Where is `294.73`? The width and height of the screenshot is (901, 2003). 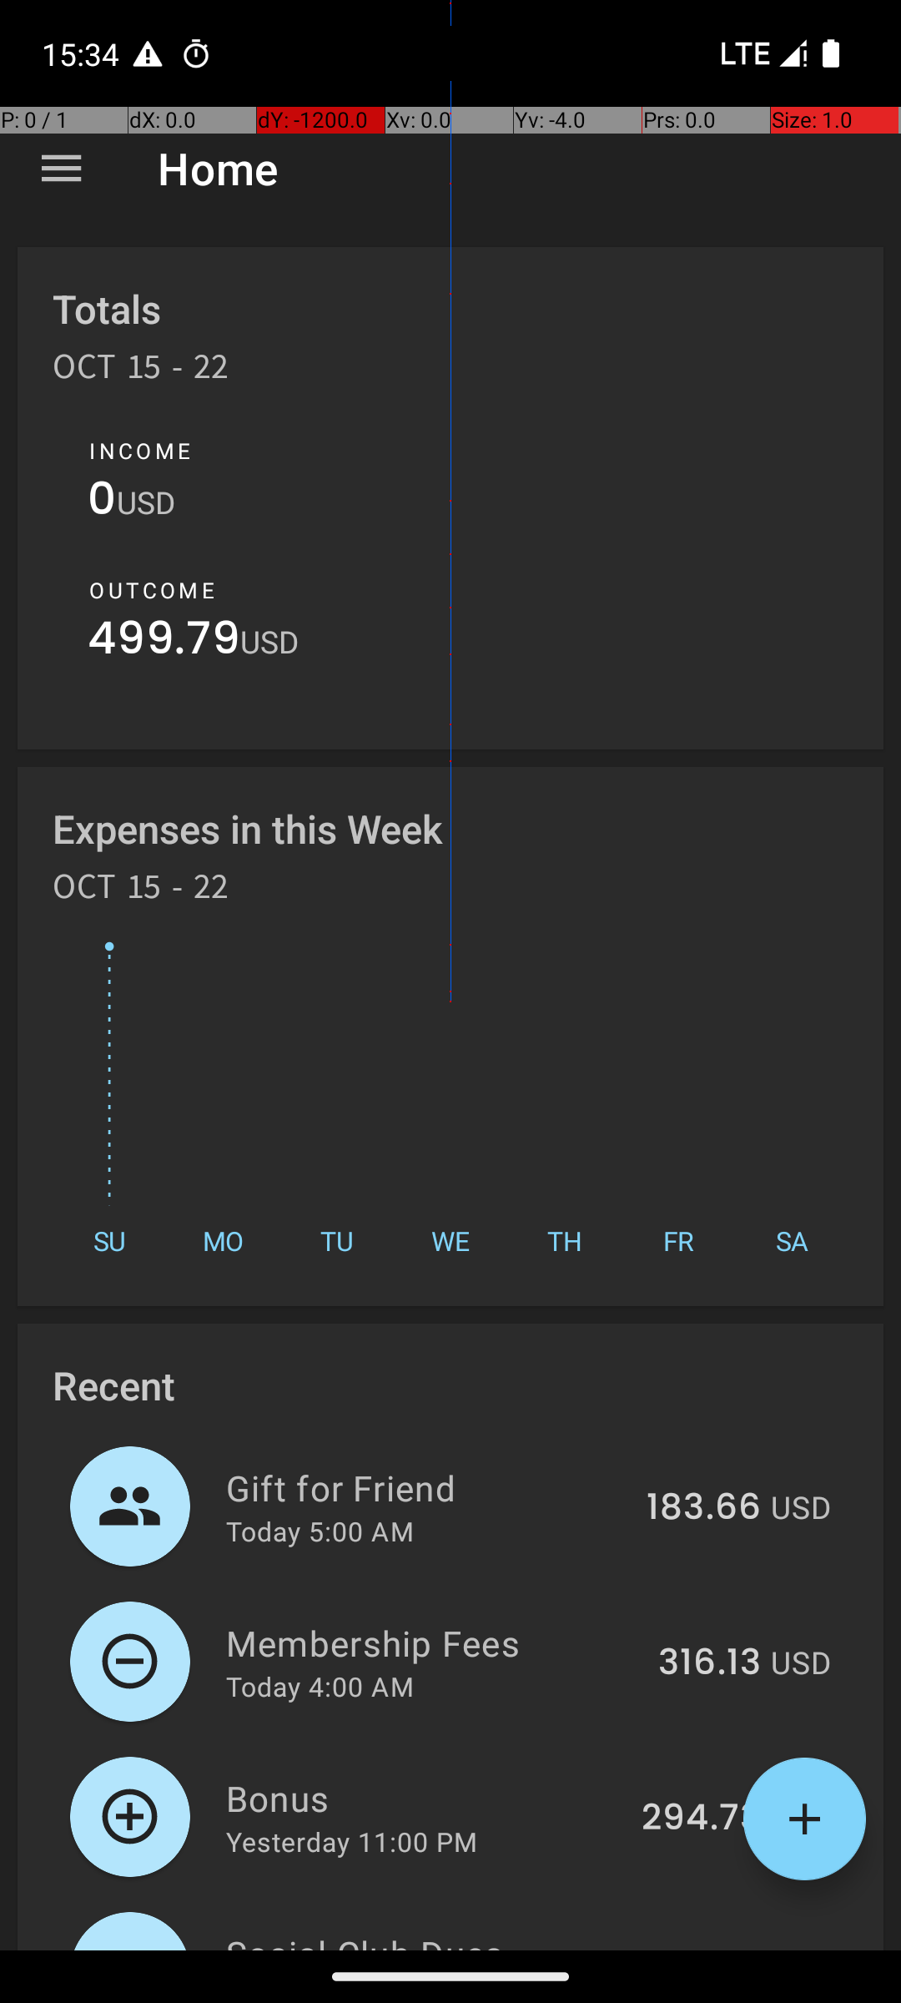 294.73 is located at coordinates (701, 1819).